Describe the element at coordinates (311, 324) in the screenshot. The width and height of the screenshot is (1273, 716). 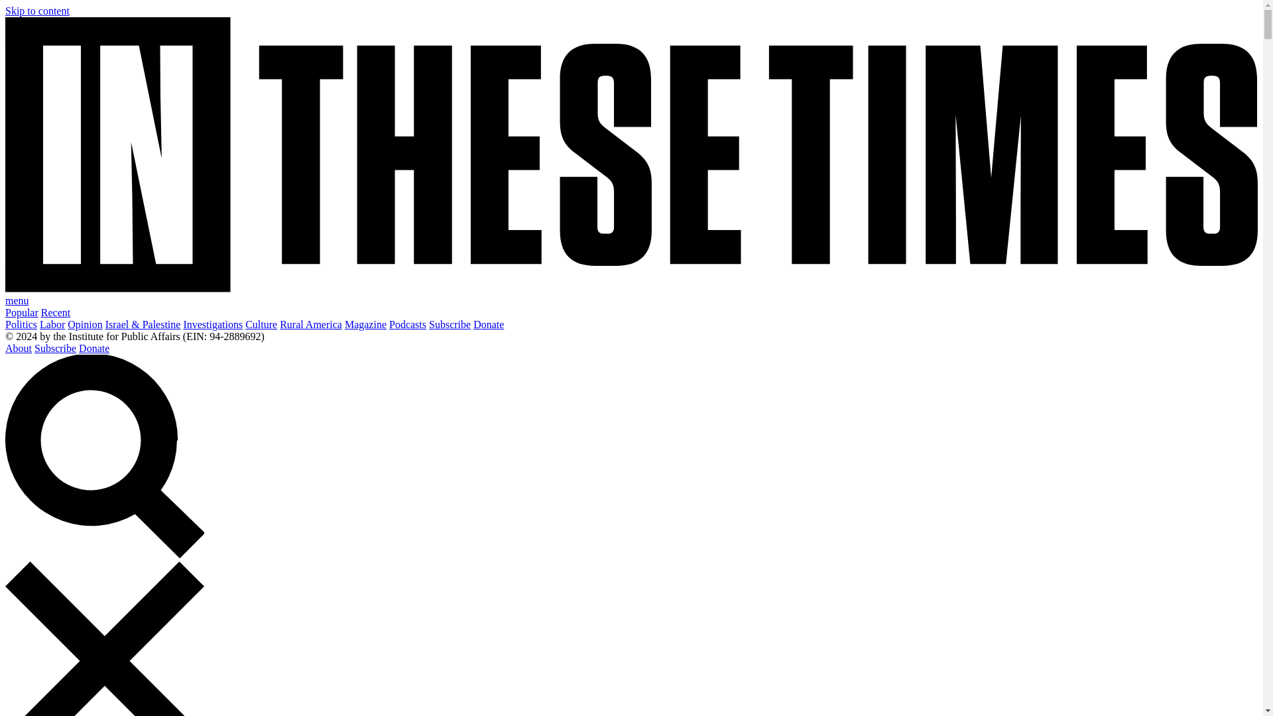
I see `Rural America` at that location.